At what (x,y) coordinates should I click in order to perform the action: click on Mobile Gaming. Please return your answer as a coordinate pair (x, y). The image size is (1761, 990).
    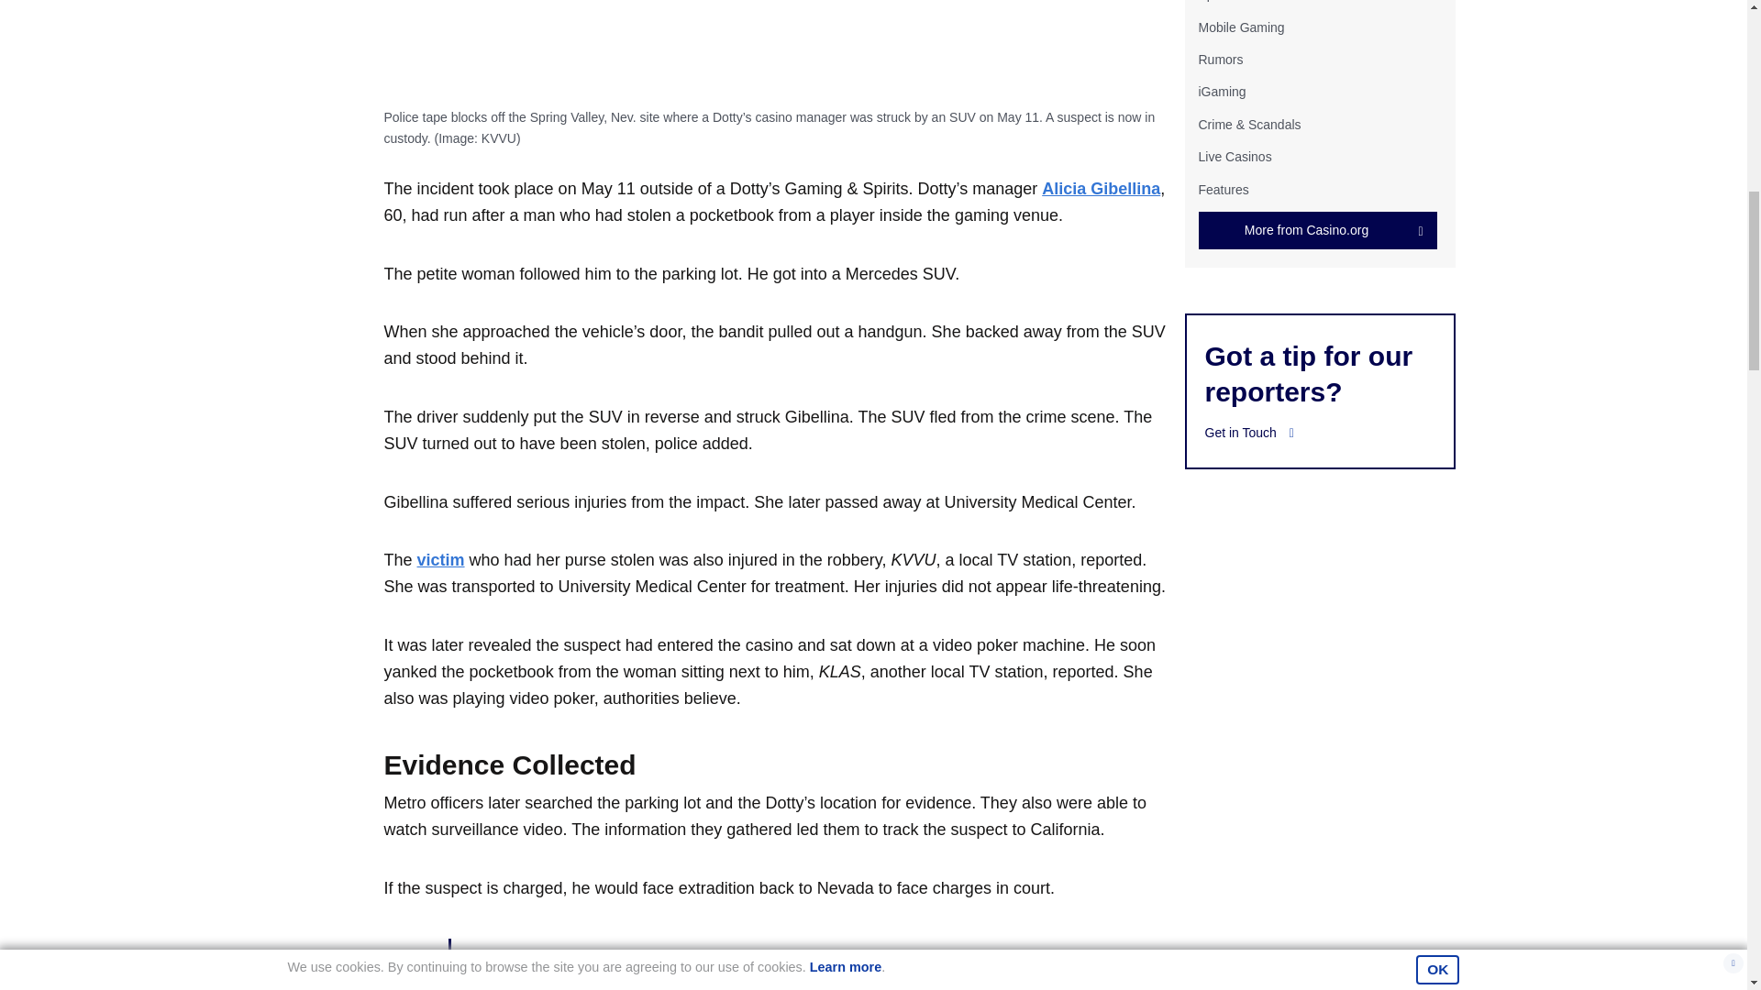
    Looking at the image, I should click on (1240, 27).